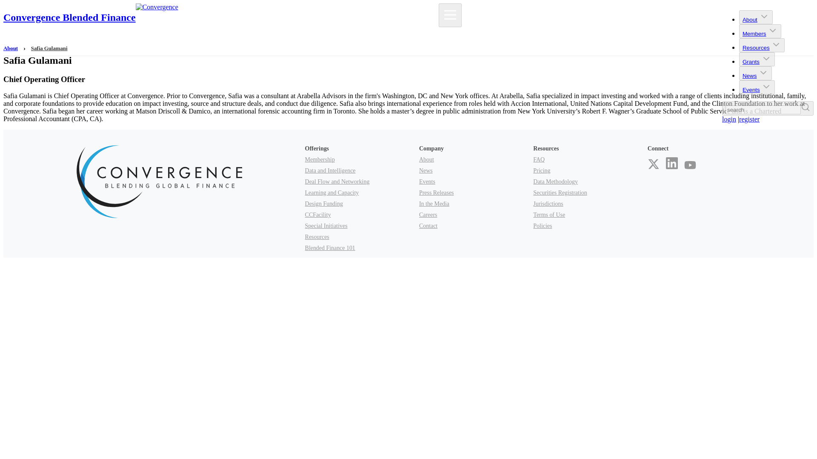 The image size is (817, 459). Describe the element at coordinates (332, 193) in the screenshot. I see `Learning and Capacity` at that location.